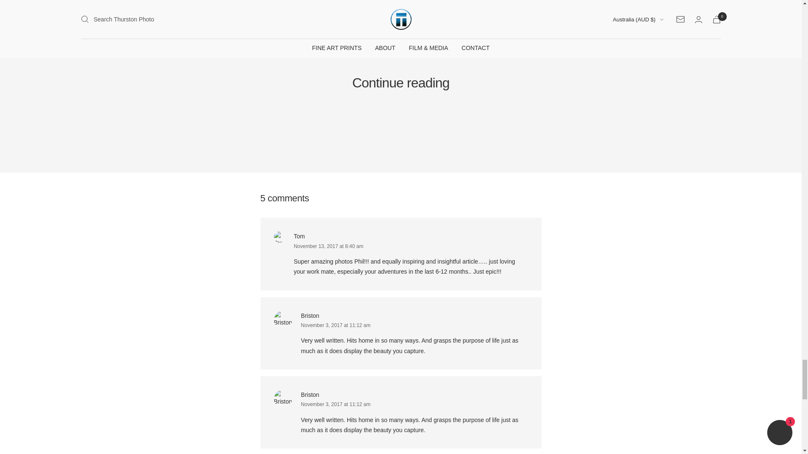  Describe the element at coordinates (340, 6) in the screenshot. I see `Cressi scuba and dive gear` at that location.